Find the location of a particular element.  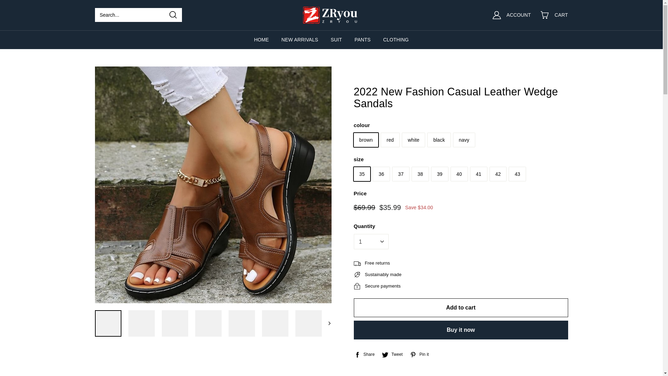

CLOTHING is located at coordinates (395, 39).